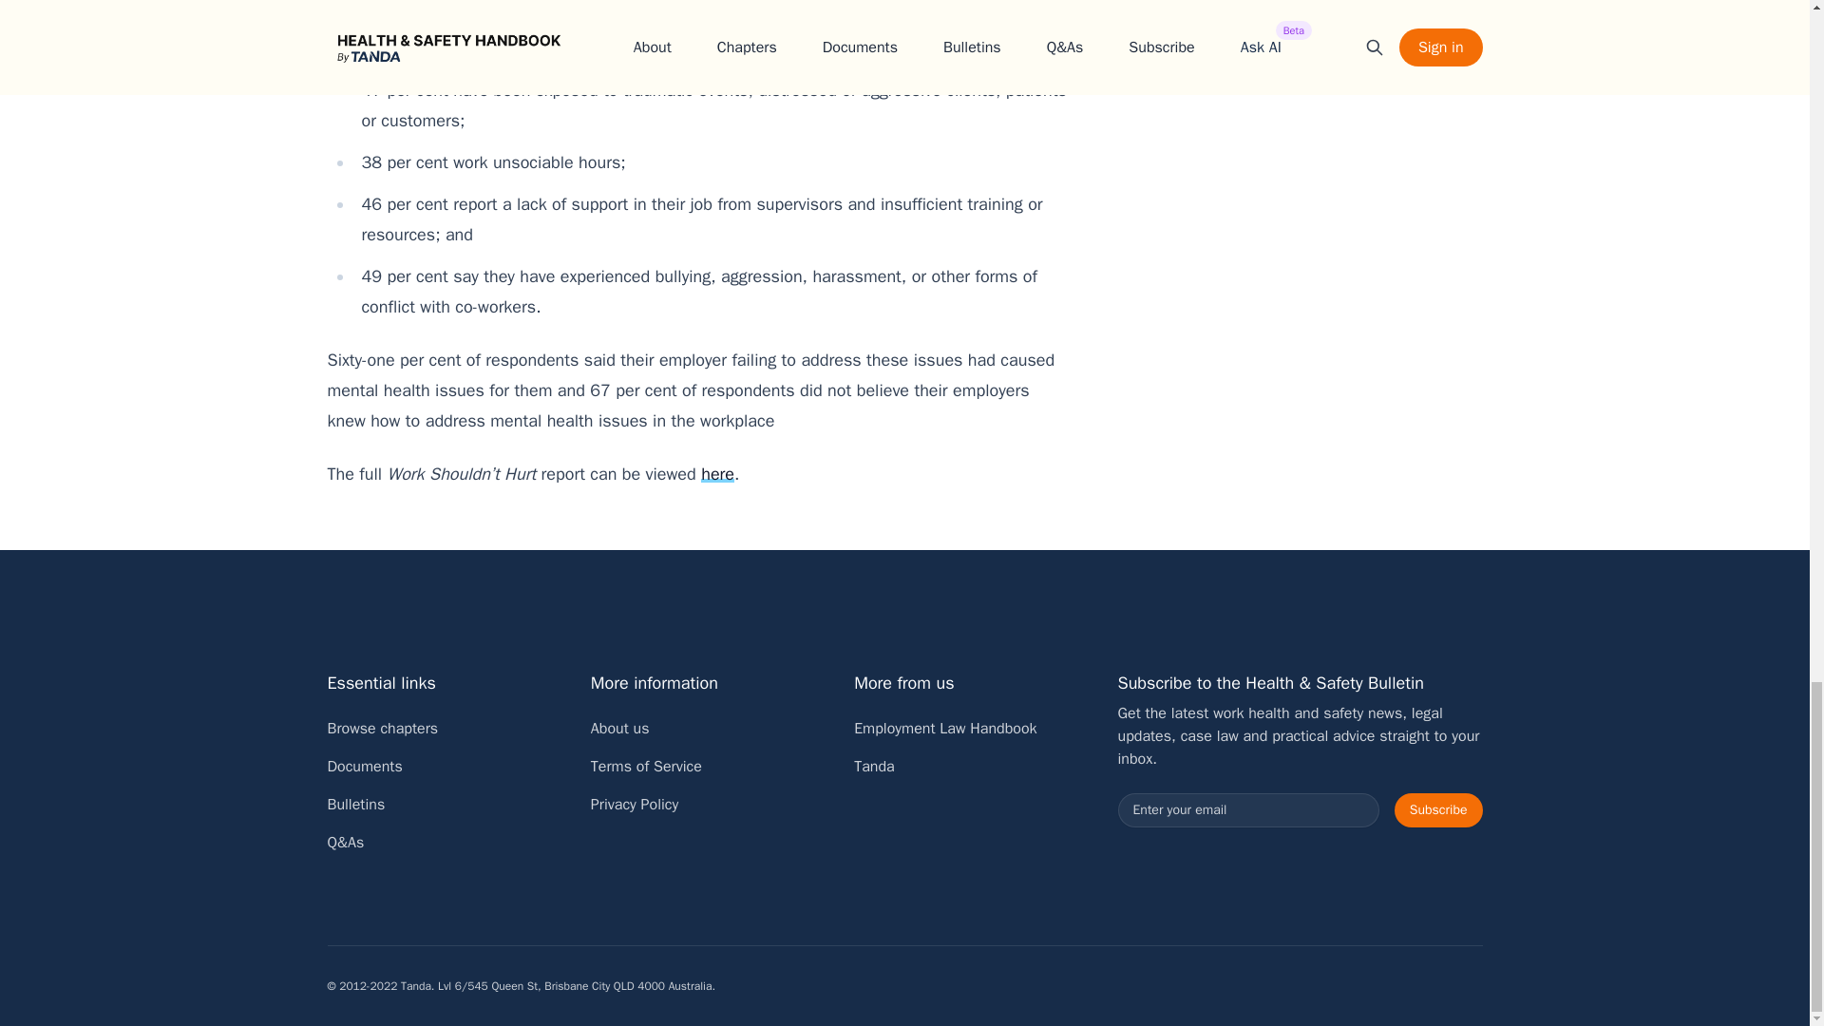 This screenshot has height=1026, width=1824. Describe the element at coordinates (382, 728) in the screenshot. I see `Browse chapters` at that location.